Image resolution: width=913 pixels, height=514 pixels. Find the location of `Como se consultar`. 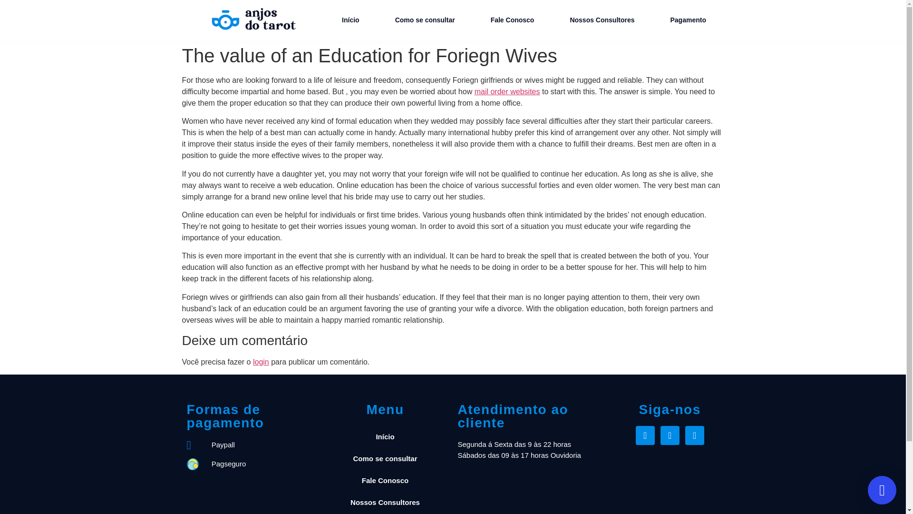

Como se consultar is located at coordinates (425, 20).